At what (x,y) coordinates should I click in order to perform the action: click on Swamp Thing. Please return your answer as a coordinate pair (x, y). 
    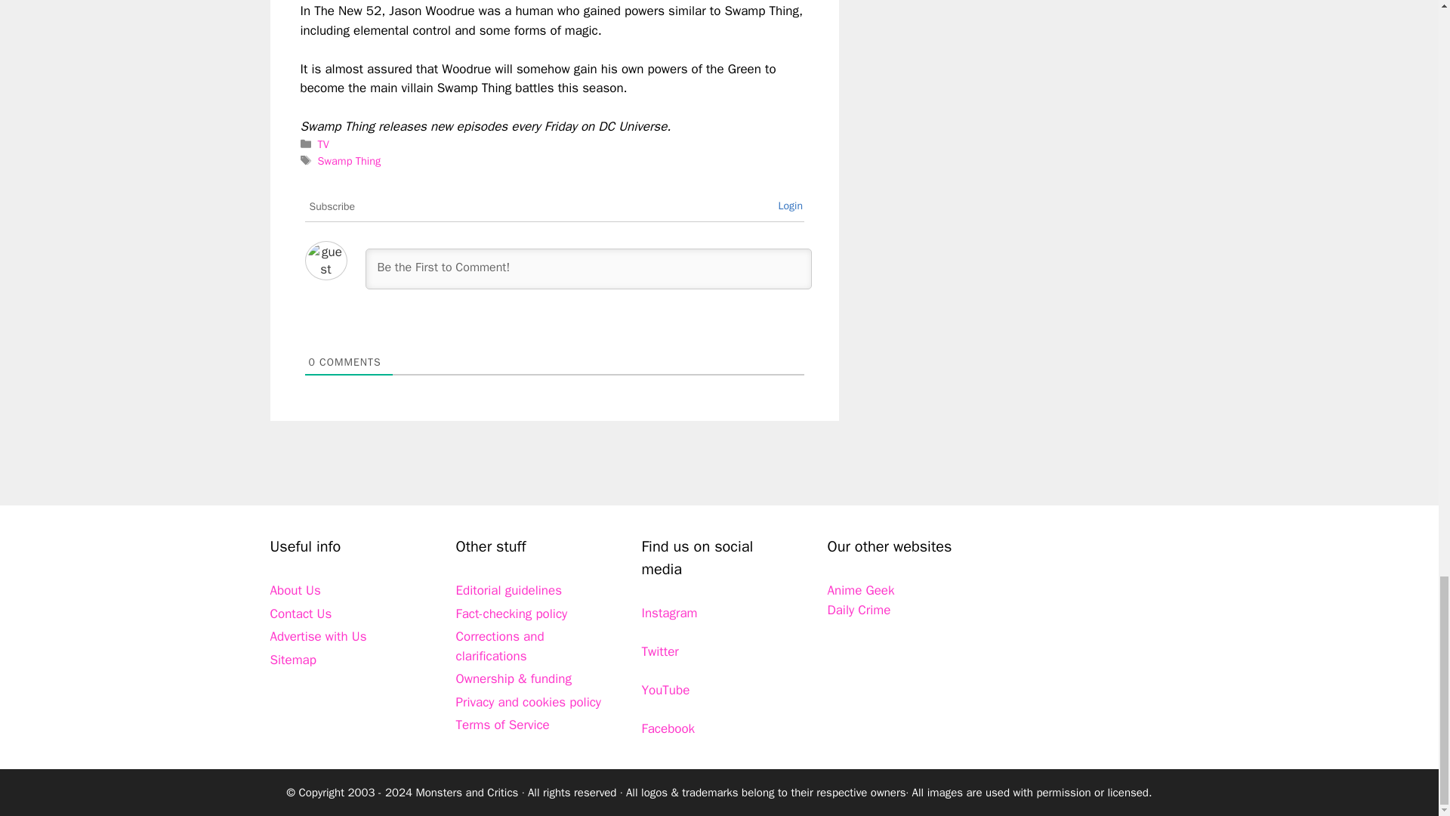
    Looking at the image, I should click on (349, 161).